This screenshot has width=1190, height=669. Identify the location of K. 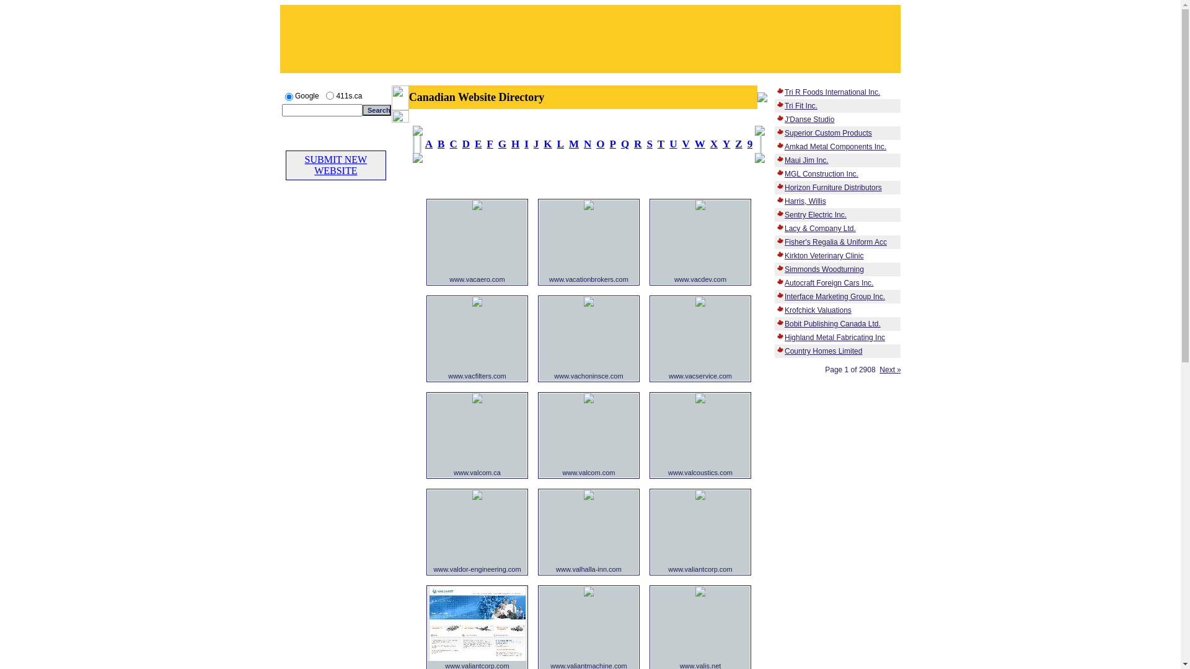
(548, 144).